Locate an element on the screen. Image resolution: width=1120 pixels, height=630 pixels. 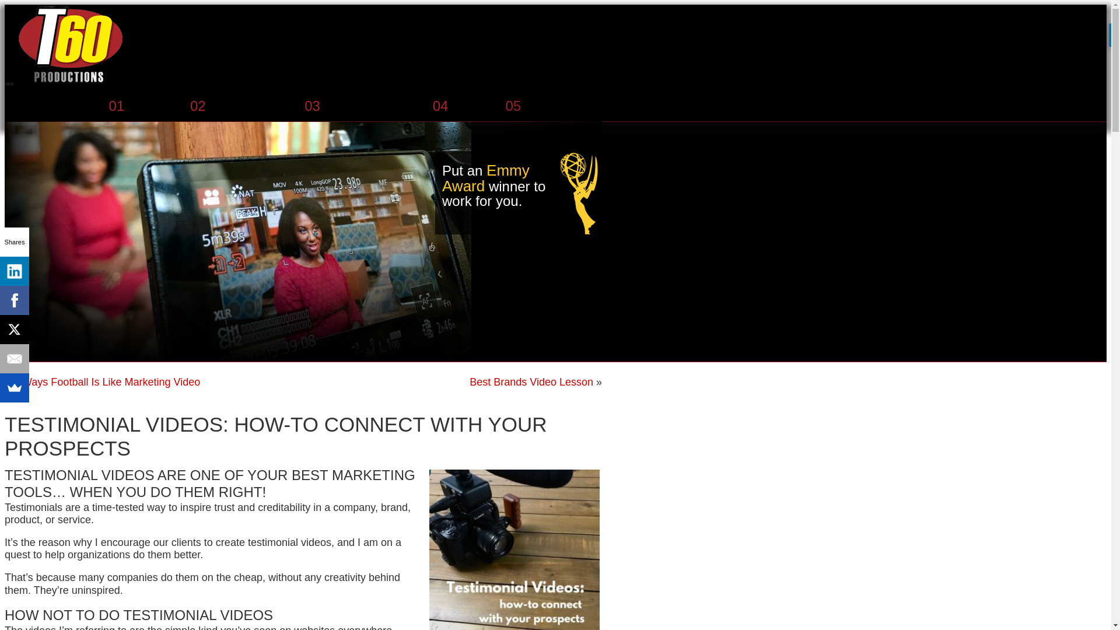
Best Brands Video Lesson is located at coordinates (531, 381).